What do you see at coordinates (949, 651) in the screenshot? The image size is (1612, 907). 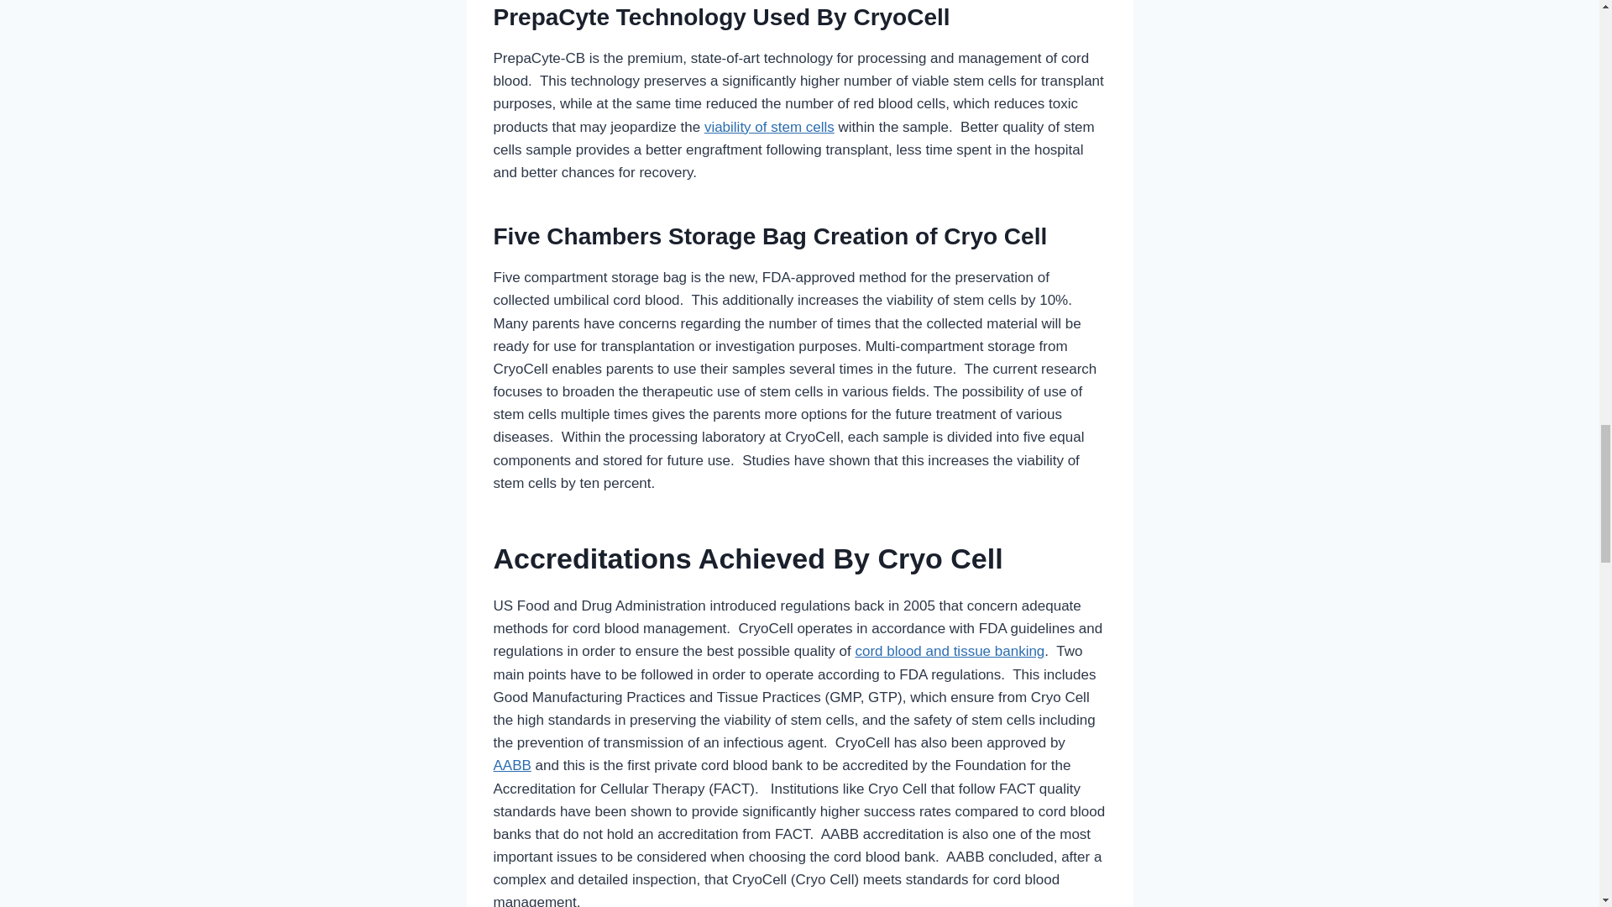 I see `cord blood and tissue banking` at bounding box center [949, 651].